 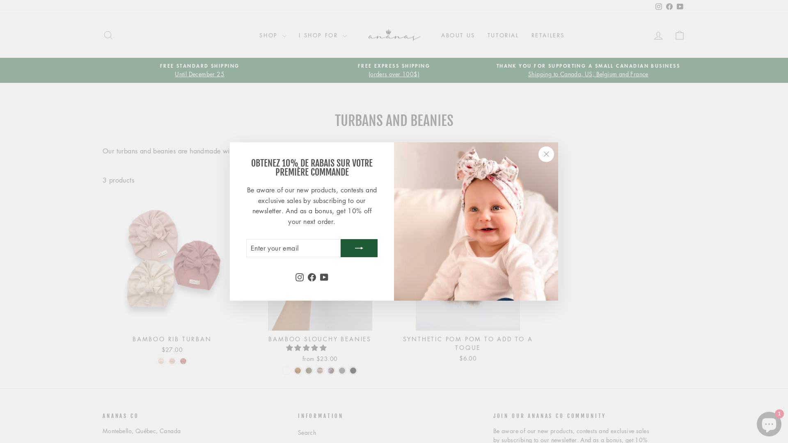 I want to click on Search, so click(x=307, y=433).